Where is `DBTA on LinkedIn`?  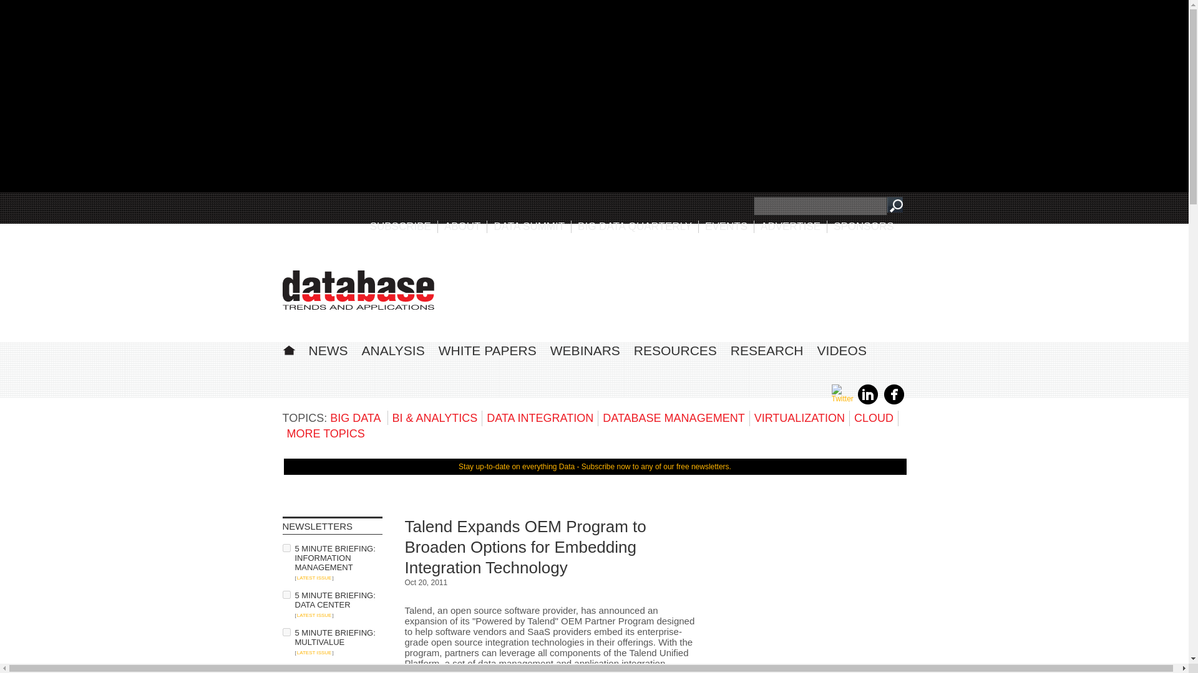
DBTA on LinkedIn is located at coordinates (867, 402).